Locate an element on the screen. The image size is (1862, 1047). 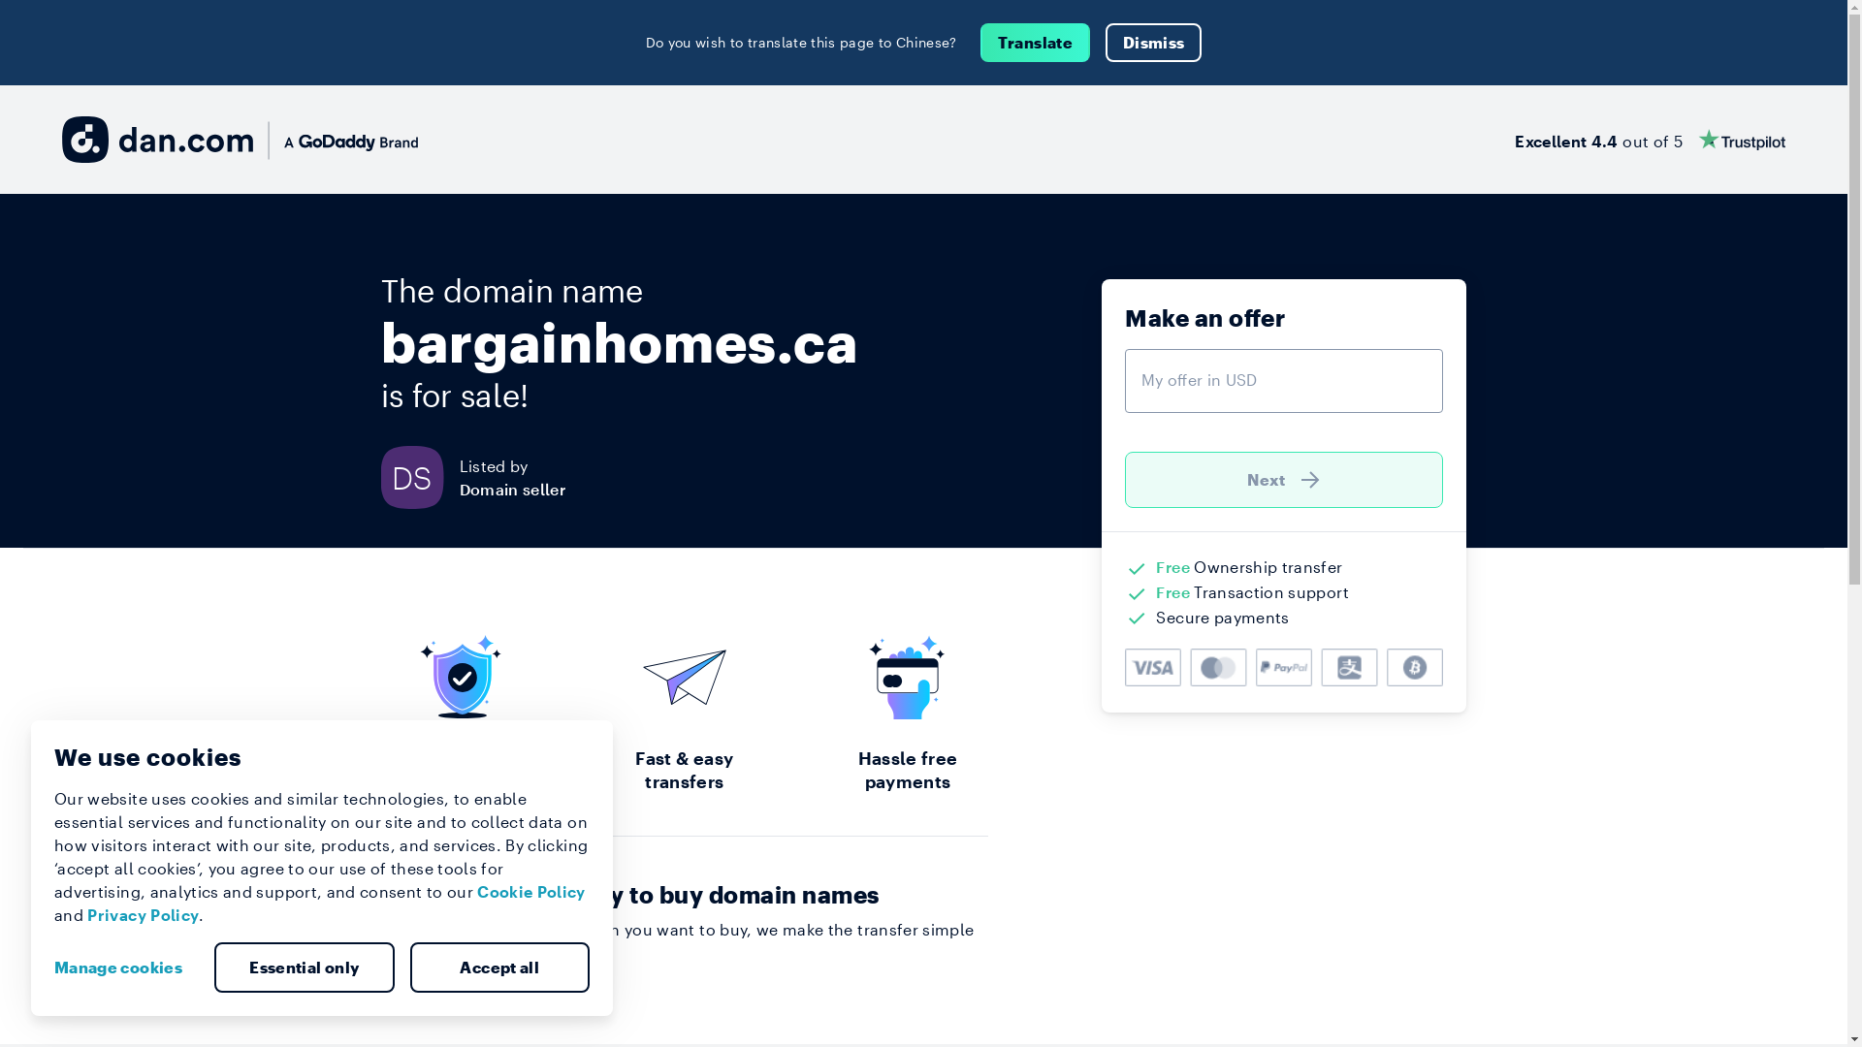
Manage cookies is located at coordinates (126, 968).